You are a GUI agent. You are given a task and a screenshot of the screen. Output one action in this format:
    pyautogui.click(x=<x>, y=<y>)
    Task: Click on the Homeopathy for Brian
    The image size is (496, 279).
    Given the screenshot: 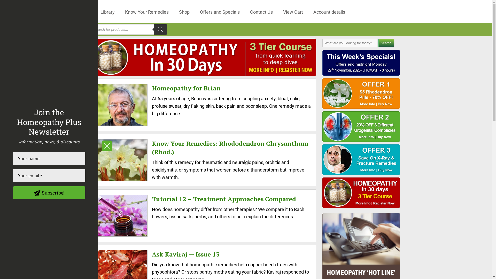 What is the action you would take?
    pyautogui.click(x=186, y=88)
    